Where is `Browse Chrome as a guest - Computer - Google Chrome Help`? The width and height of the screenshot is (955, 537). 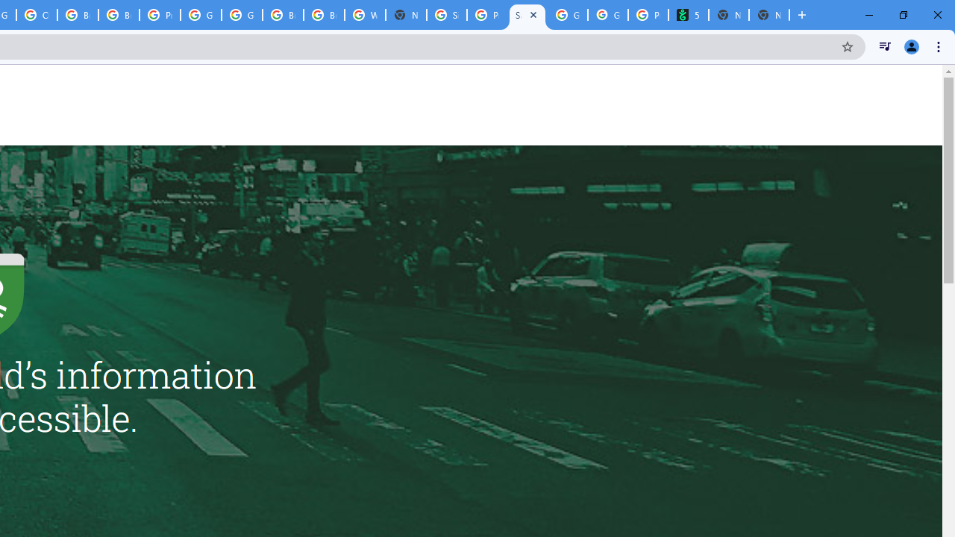 Browse Chrome as a guest - Computer - Google Chrome Help is located at coordinates (78, 15).